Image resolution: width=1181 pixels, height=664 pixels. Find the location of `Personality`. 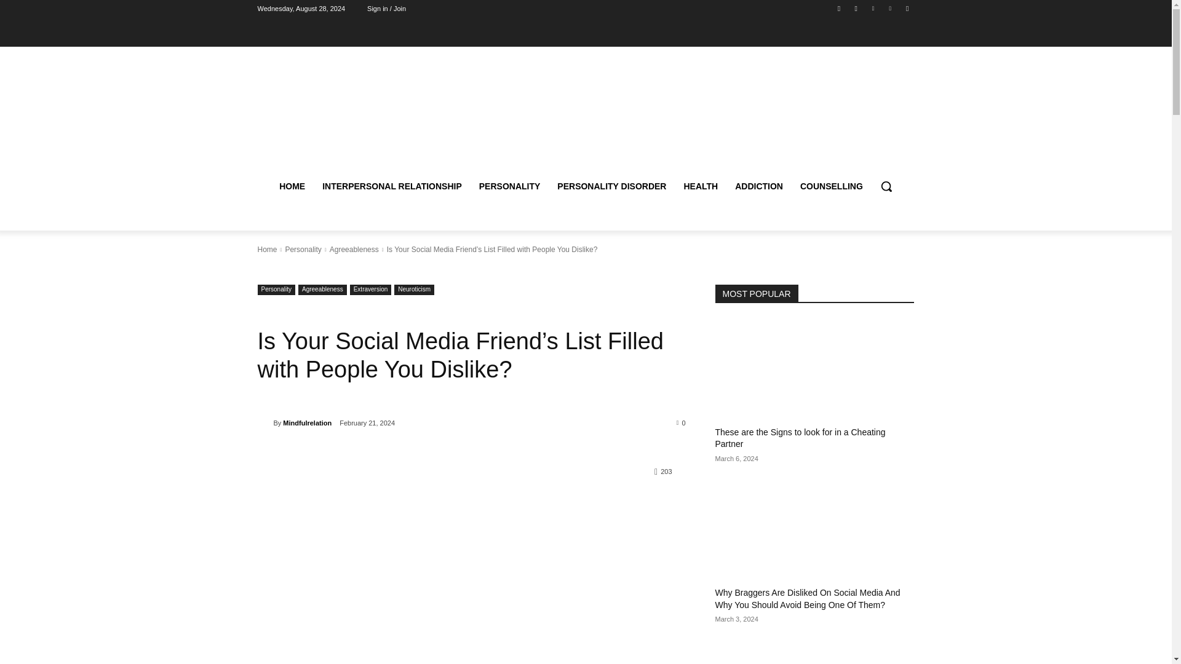

Personality is located at coordinates (276, 290).